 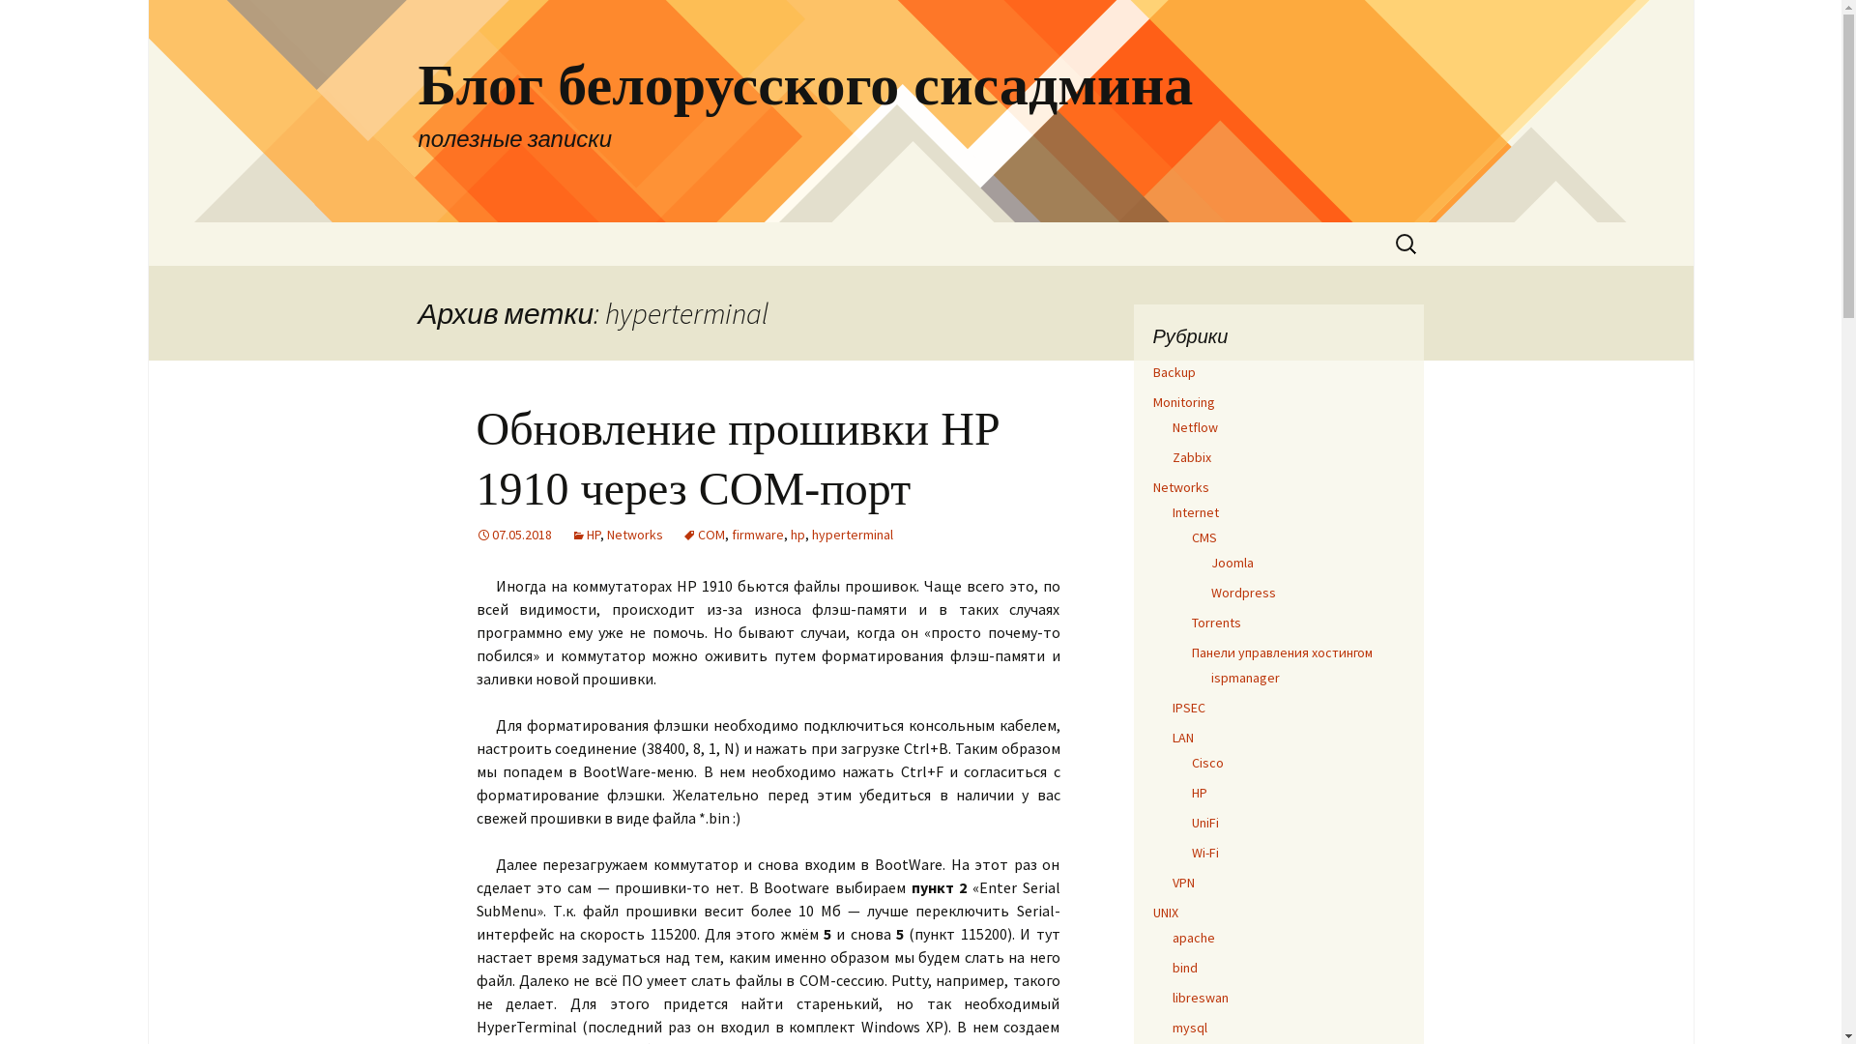 What do you see at coordinates (704, 535) in the screenshot?
I see `COM` at bounding box center [704, 535].